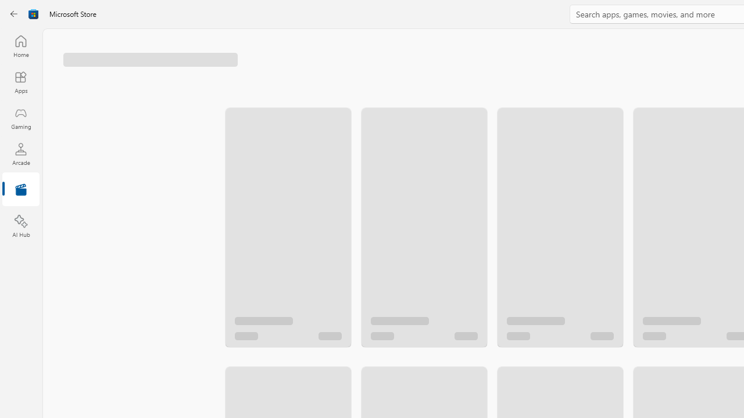 The image size is (744, 418). I want to click on Apps, so click(21, 82).